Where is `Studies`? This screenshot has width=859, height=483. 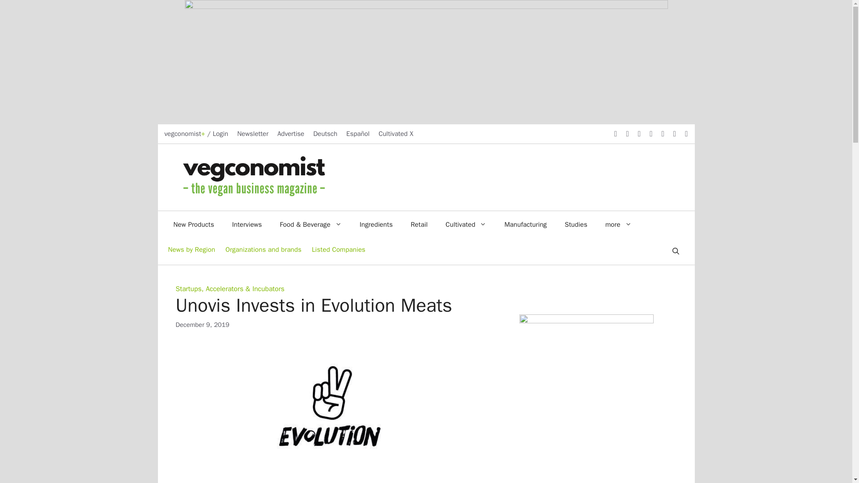 Studies is located at coordinates (576, 225).